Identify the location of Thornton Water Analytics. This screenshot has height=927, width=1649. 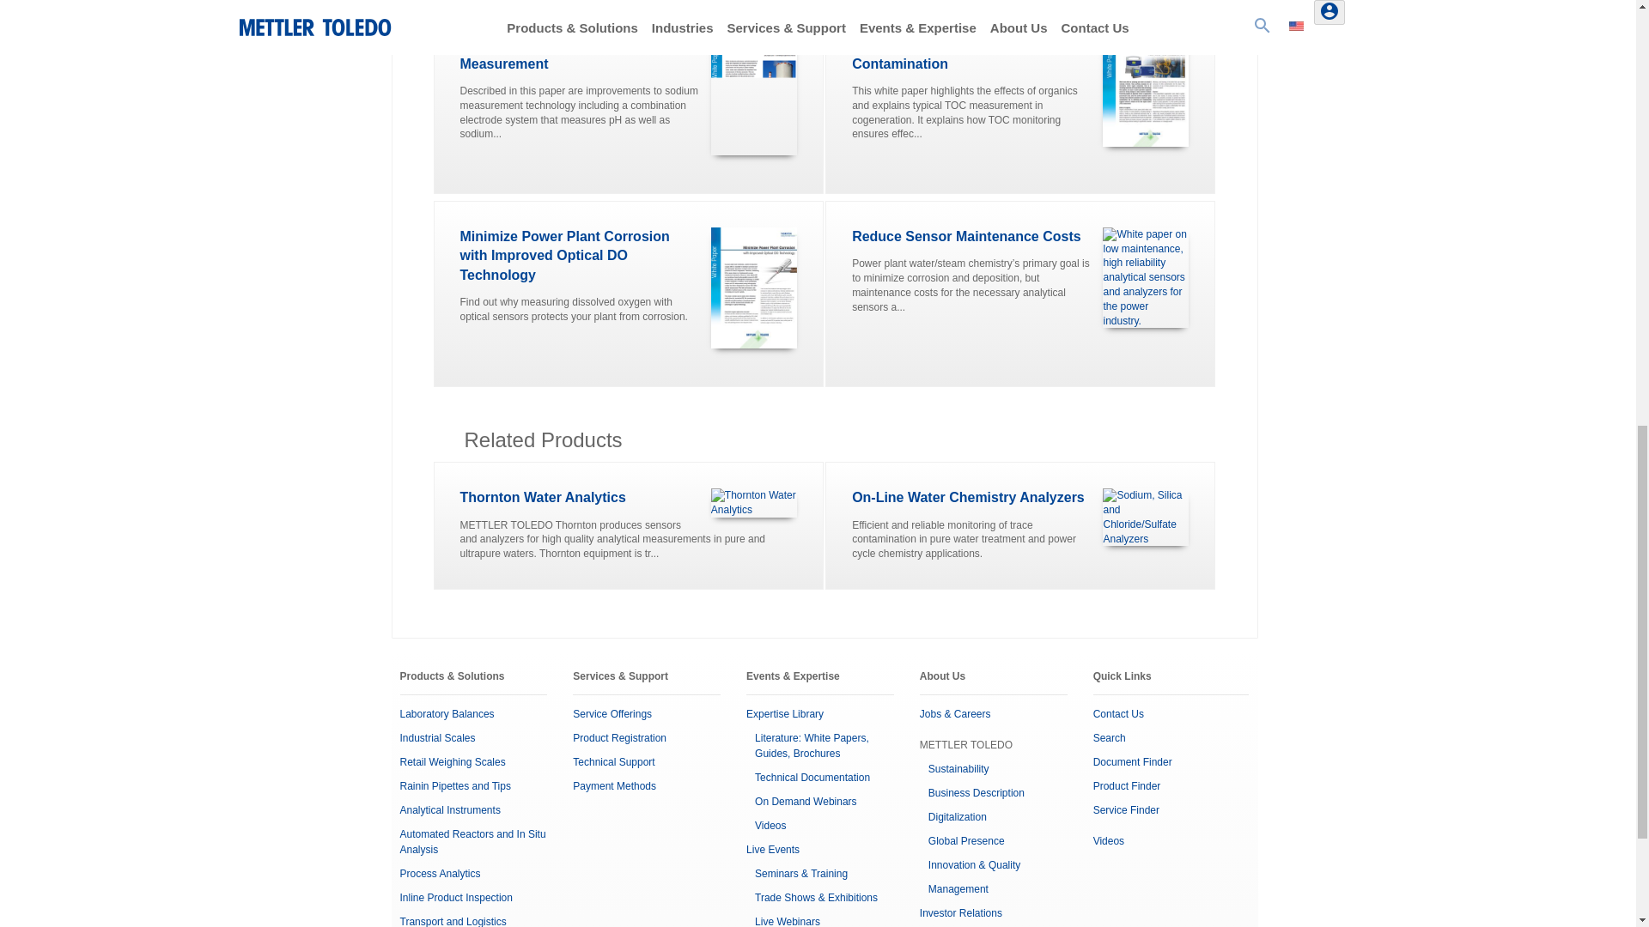
(753, 503).